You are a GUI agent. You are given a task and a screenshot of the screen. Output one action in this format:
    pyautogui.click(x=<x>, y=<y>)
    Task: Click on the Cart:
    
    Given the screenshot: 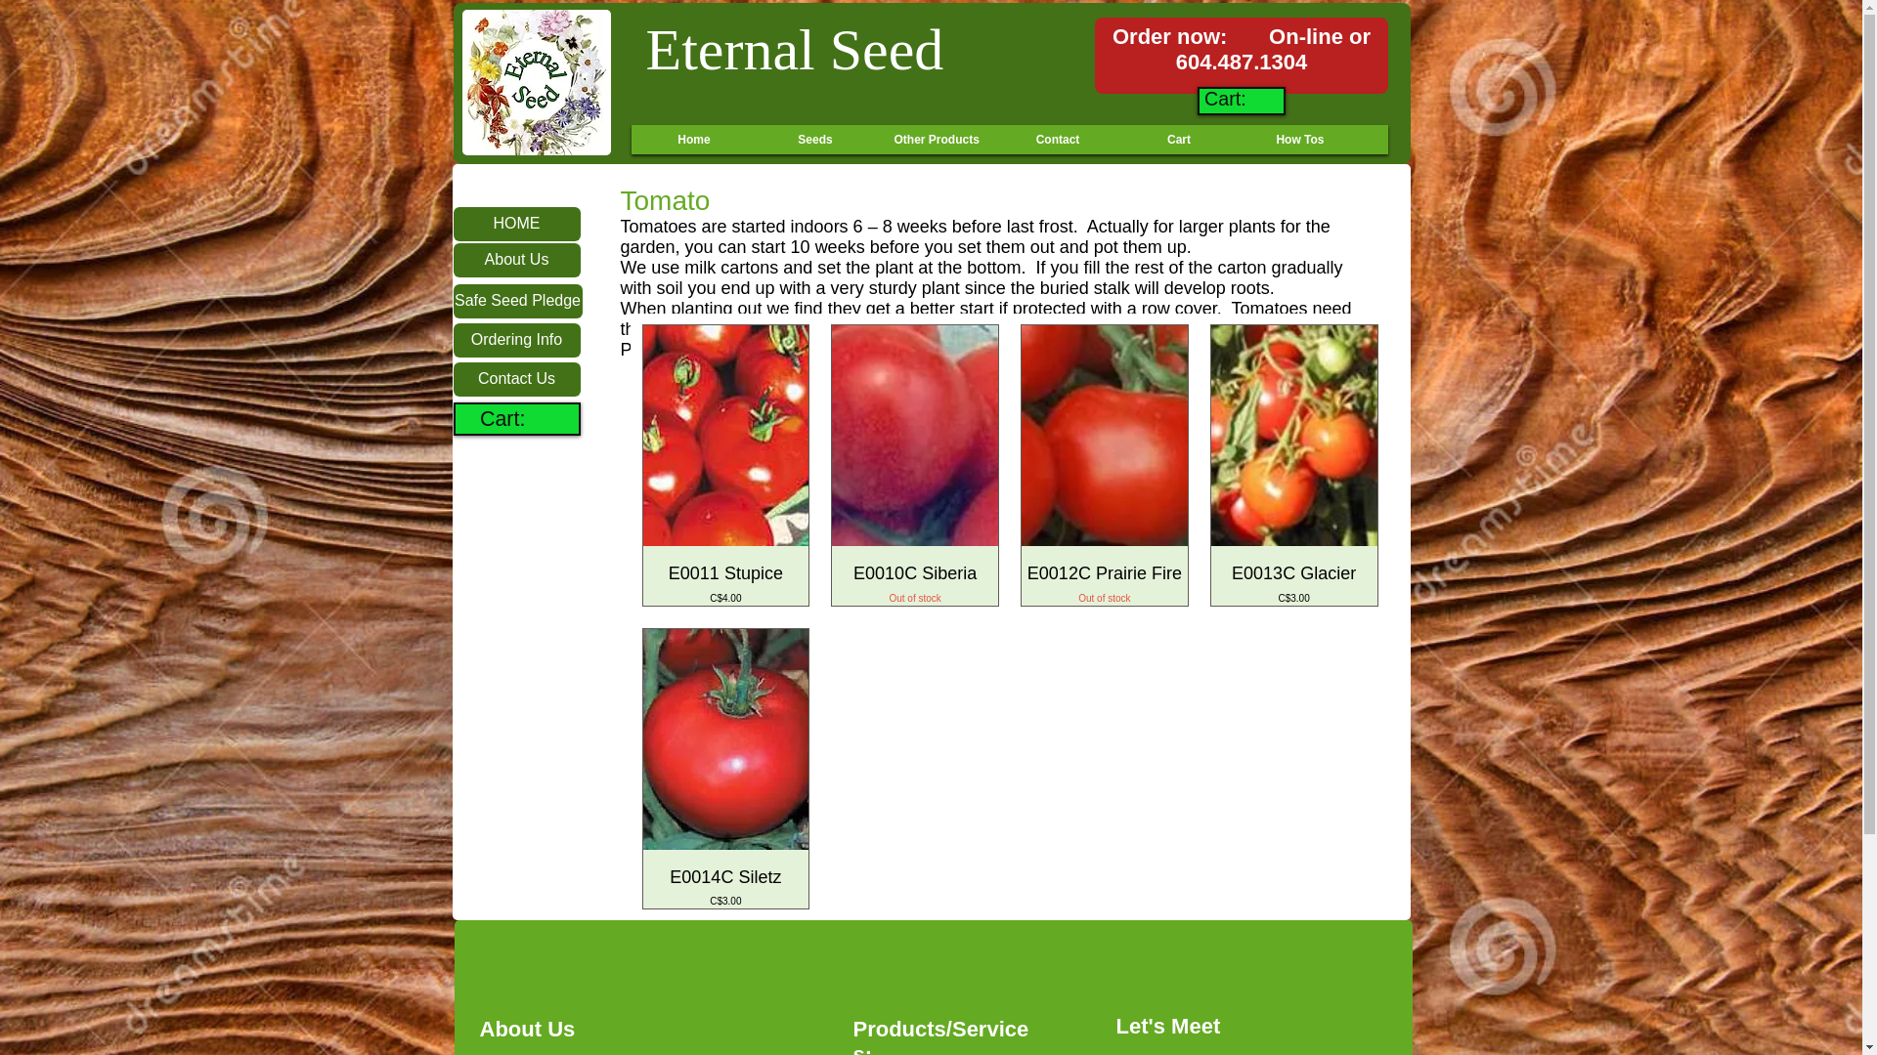 What is the action you would take?
    pyautogui.click(x=1298, y=139)
    